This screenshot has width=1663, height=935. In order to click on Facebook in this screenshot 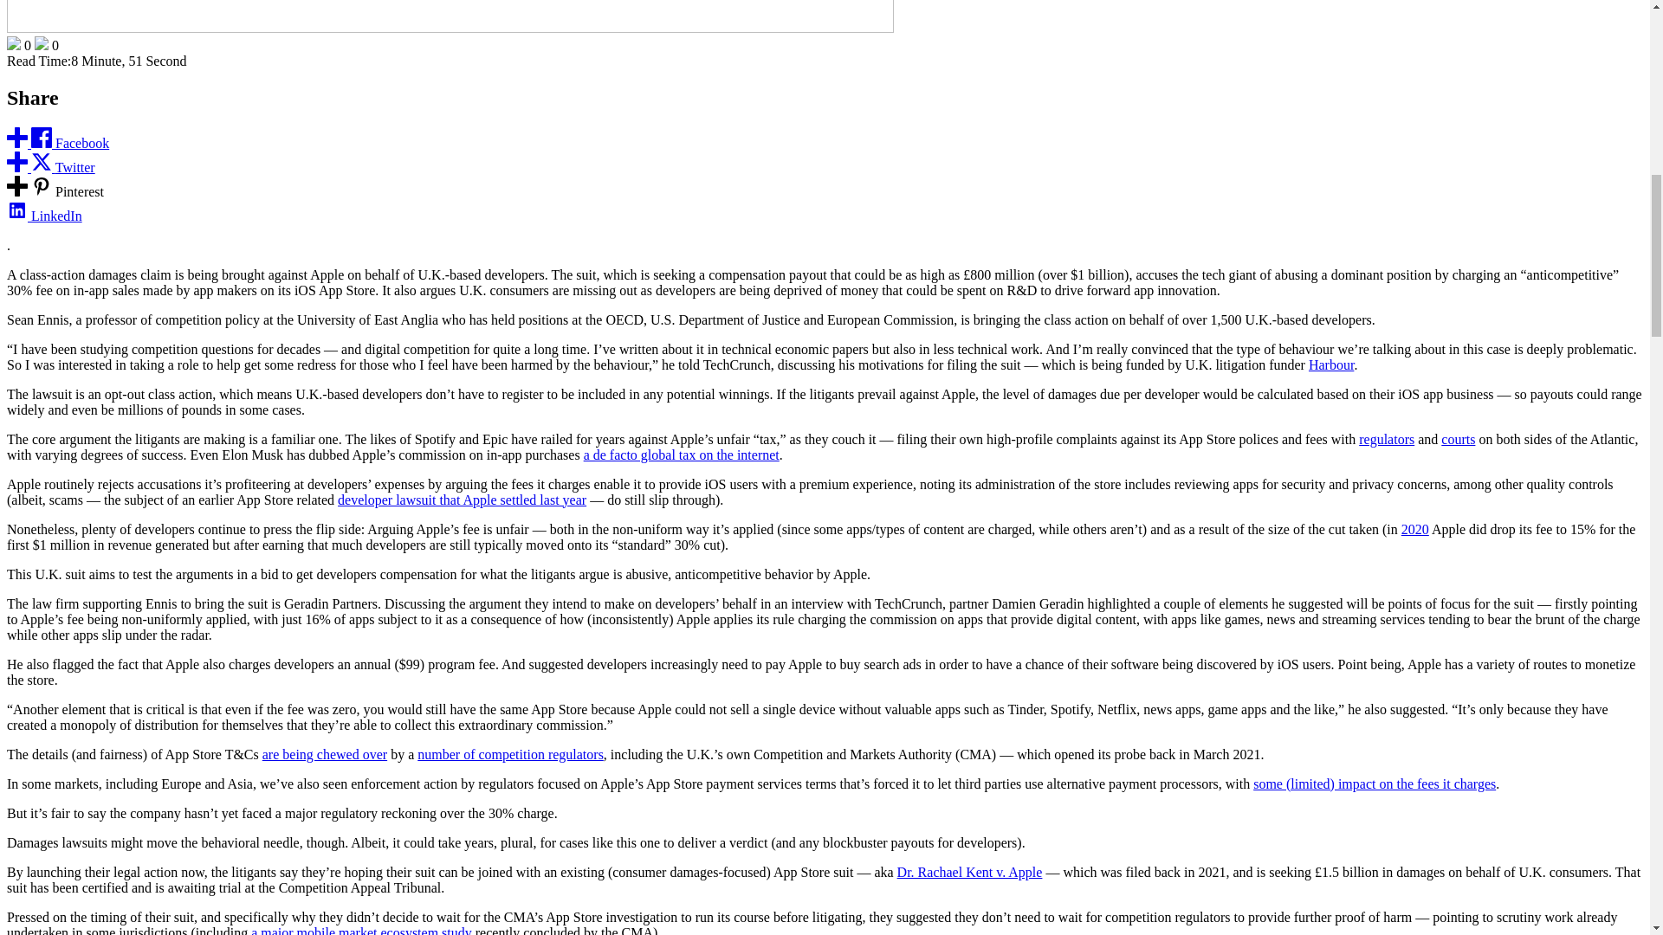, I will do `click(57, 142)`.